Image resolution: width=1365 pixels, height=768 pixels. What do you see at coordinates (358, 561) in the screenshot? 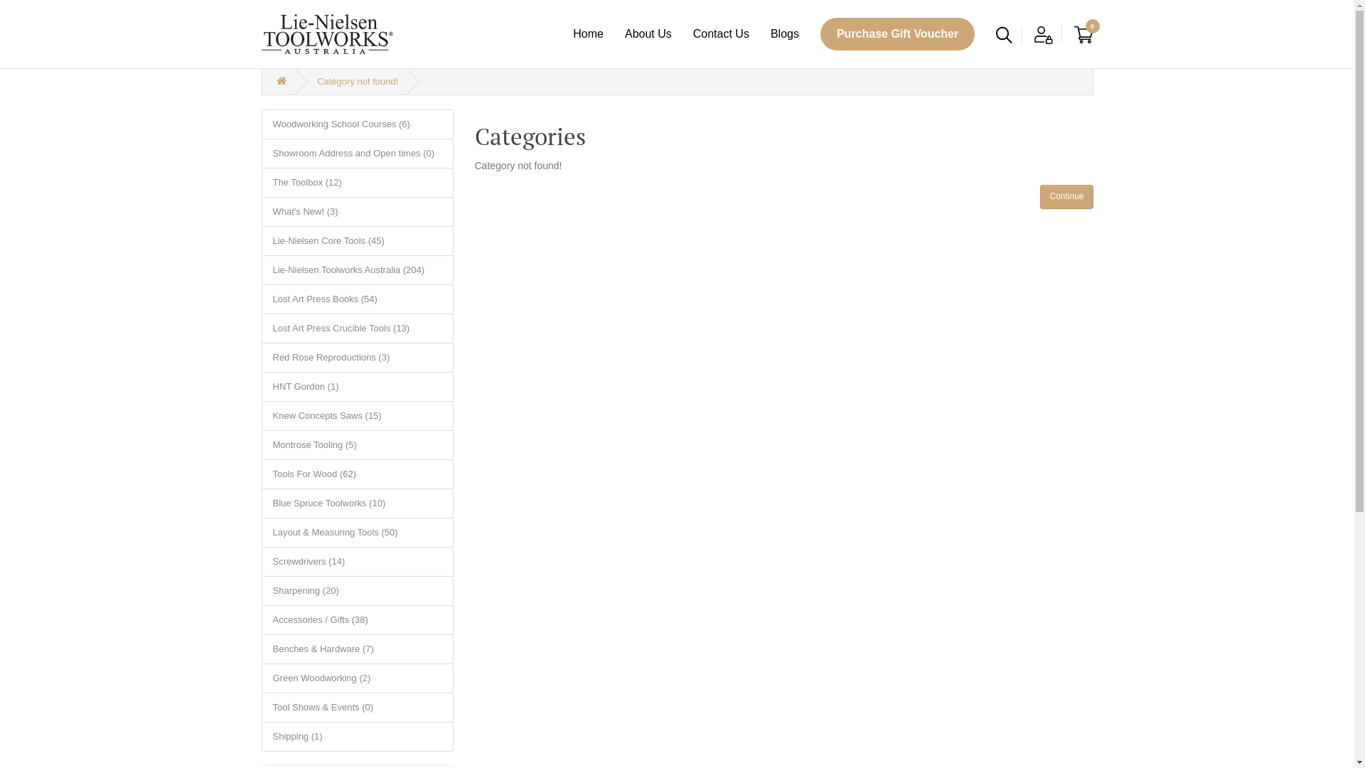
I see `Screwdrivers (14)` at bounding box center [358, 561].